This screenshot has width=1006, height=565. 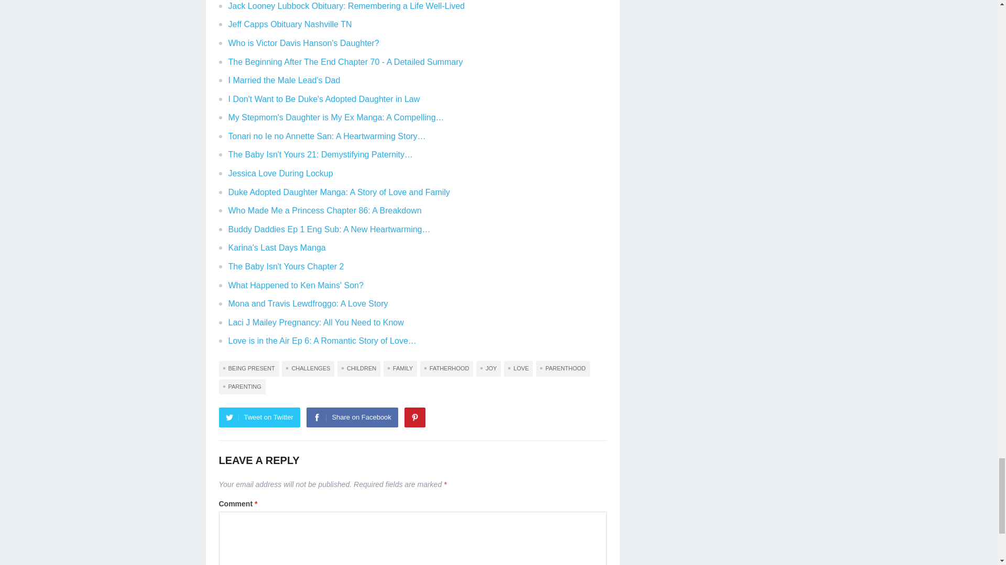 What do you see at coordinates (345, 62) in the screenshot?
I see `The Beginning After The End Chapter 70 - A Detailed Summary` at bounding box center [345, 62].